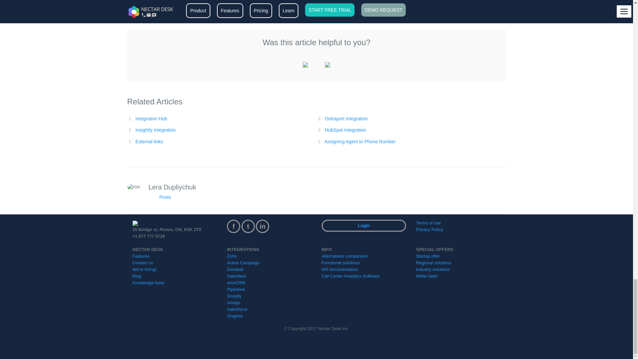 The image size is (638, 359). What do you see at coordinates (183, 10) in the screenshot?
I see `Miscellaneous` at bounding box center [183, 10].